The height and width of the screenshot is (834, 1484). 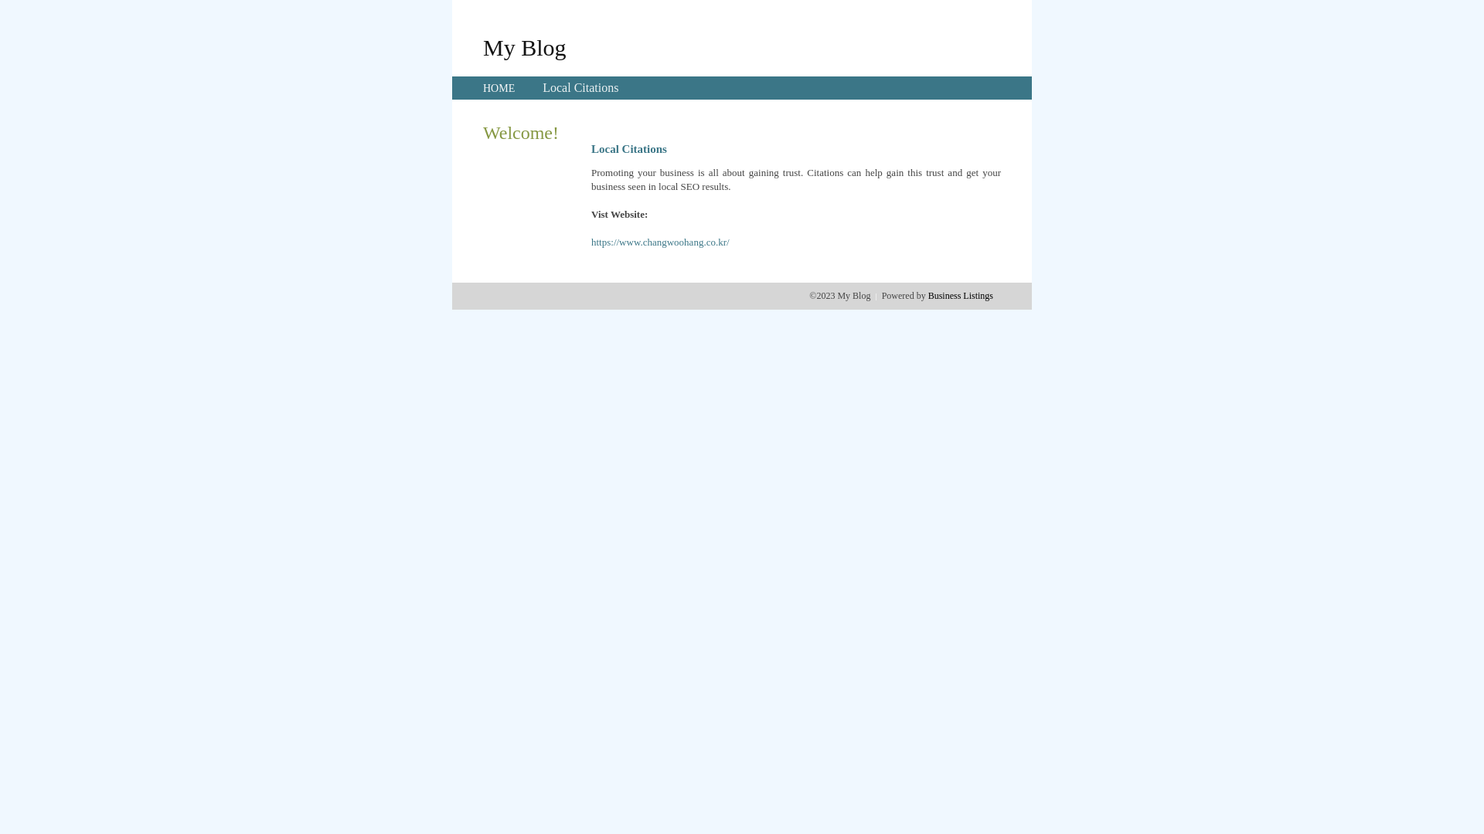 What do you see at coordinates (499, 88) in the screenshot?
I see `HOME` at bounding box center [499, 88].